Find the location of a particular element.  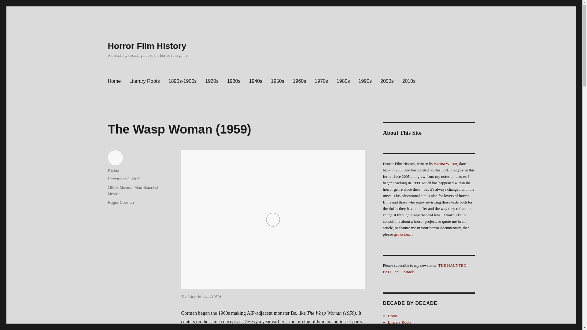

1920s is located at coordinates (212, 81).